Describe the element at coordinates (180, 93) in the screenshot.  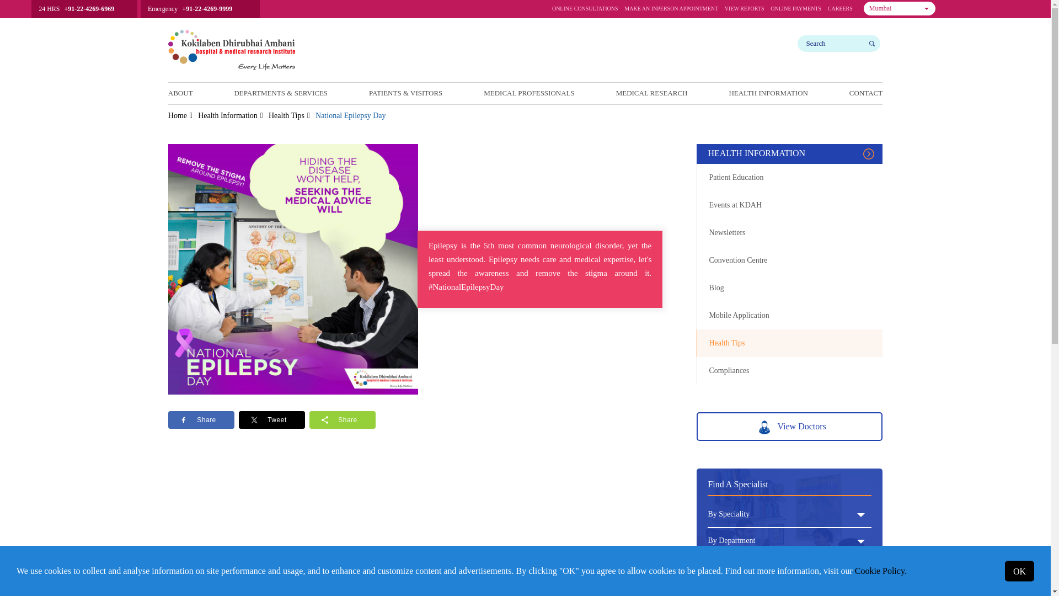
I see `ABOUT` at that location.